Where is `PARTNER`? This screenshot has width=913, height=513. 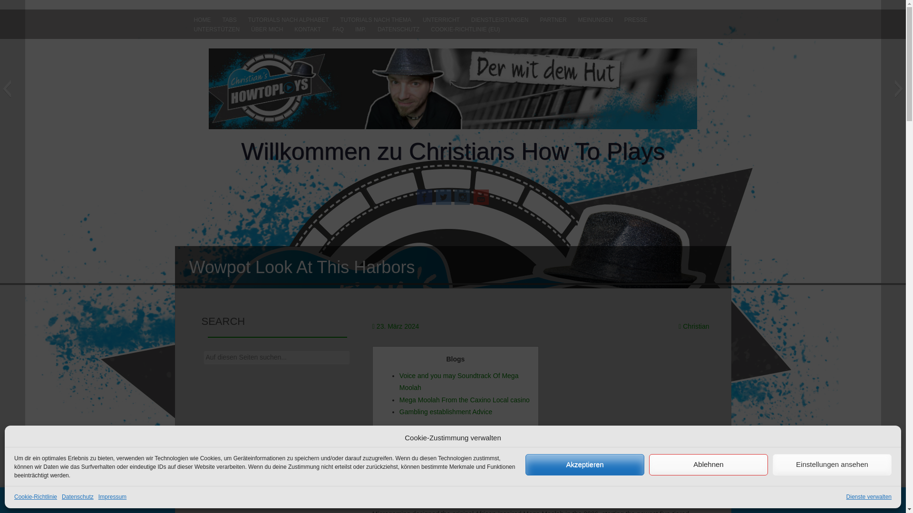 PARTNER is located at coordinates (553, 20).